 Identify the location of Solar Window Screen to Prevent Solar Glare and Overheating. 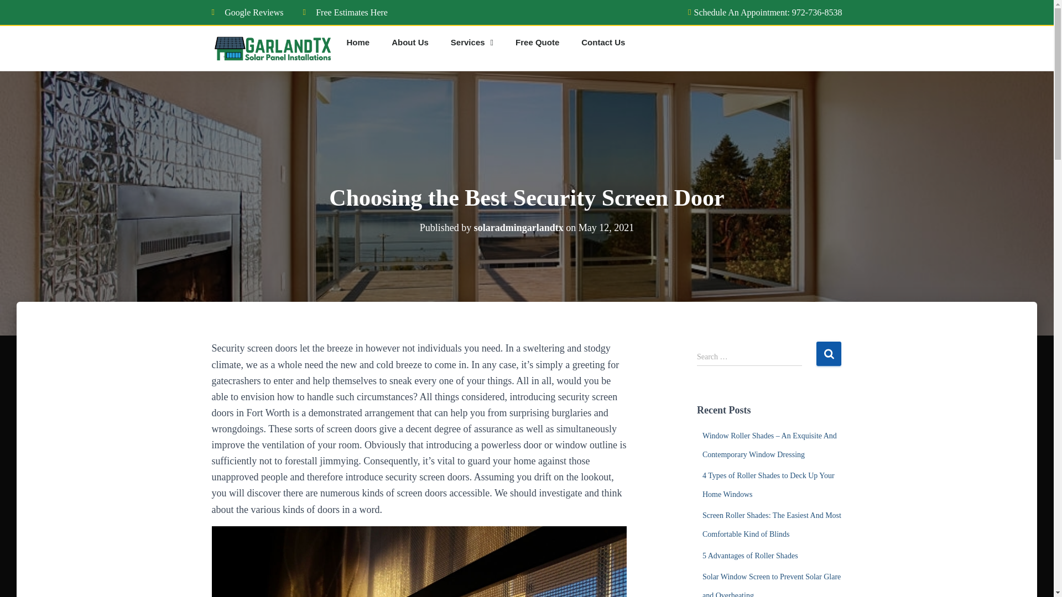
(771, 585).